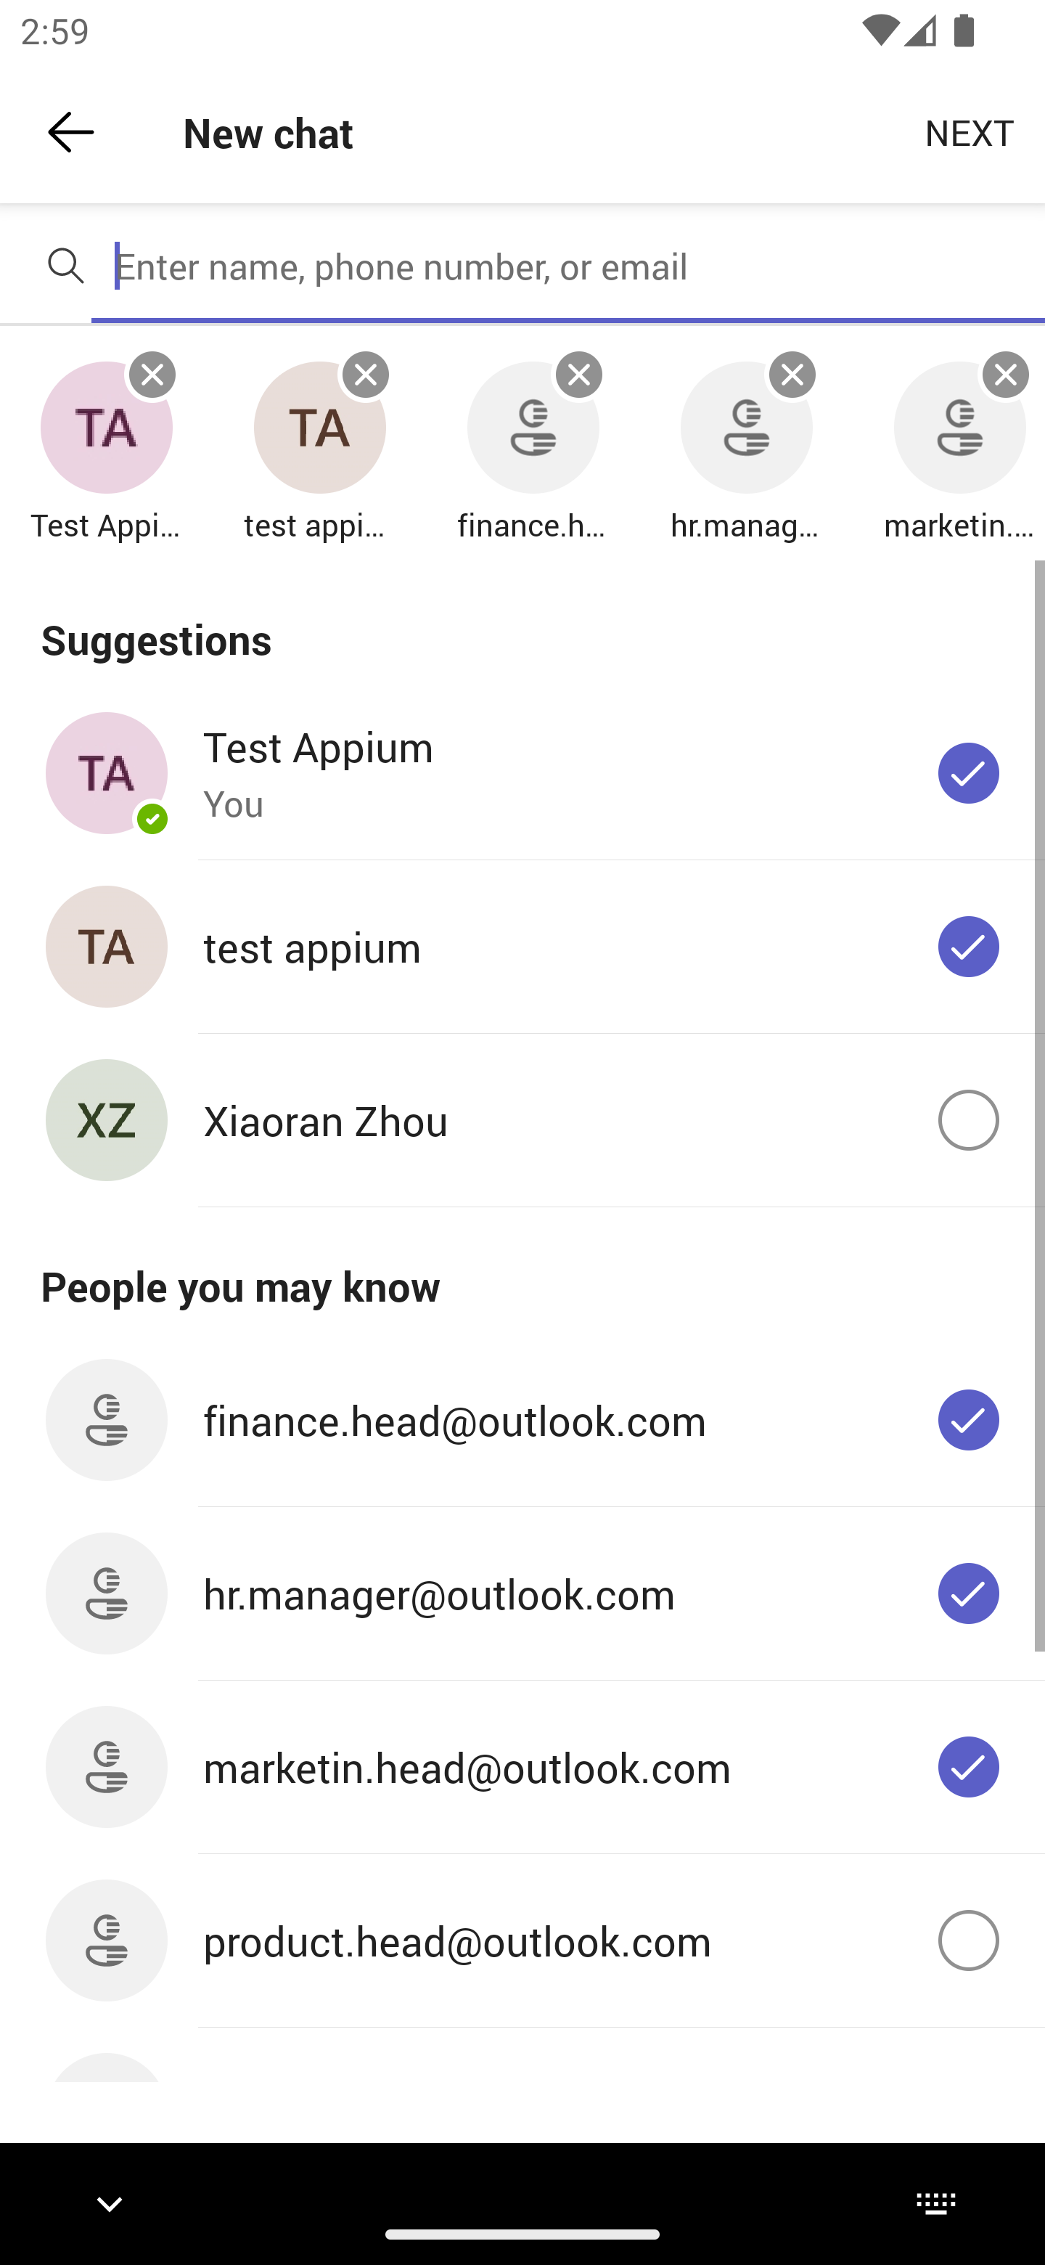  What do you see at coordinates (522, 623) in the screenshot?
I see `Suggestions section header Suggestions` at bounding box center [522, 623].